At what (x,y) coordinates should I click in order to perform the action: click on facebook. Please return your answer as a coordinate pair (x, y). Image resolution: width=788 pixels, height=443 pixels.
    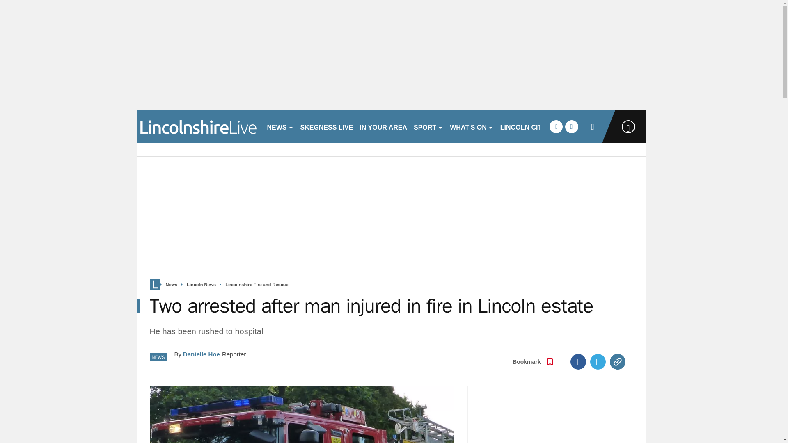
    Looking at the image, I should click on (556, 126).